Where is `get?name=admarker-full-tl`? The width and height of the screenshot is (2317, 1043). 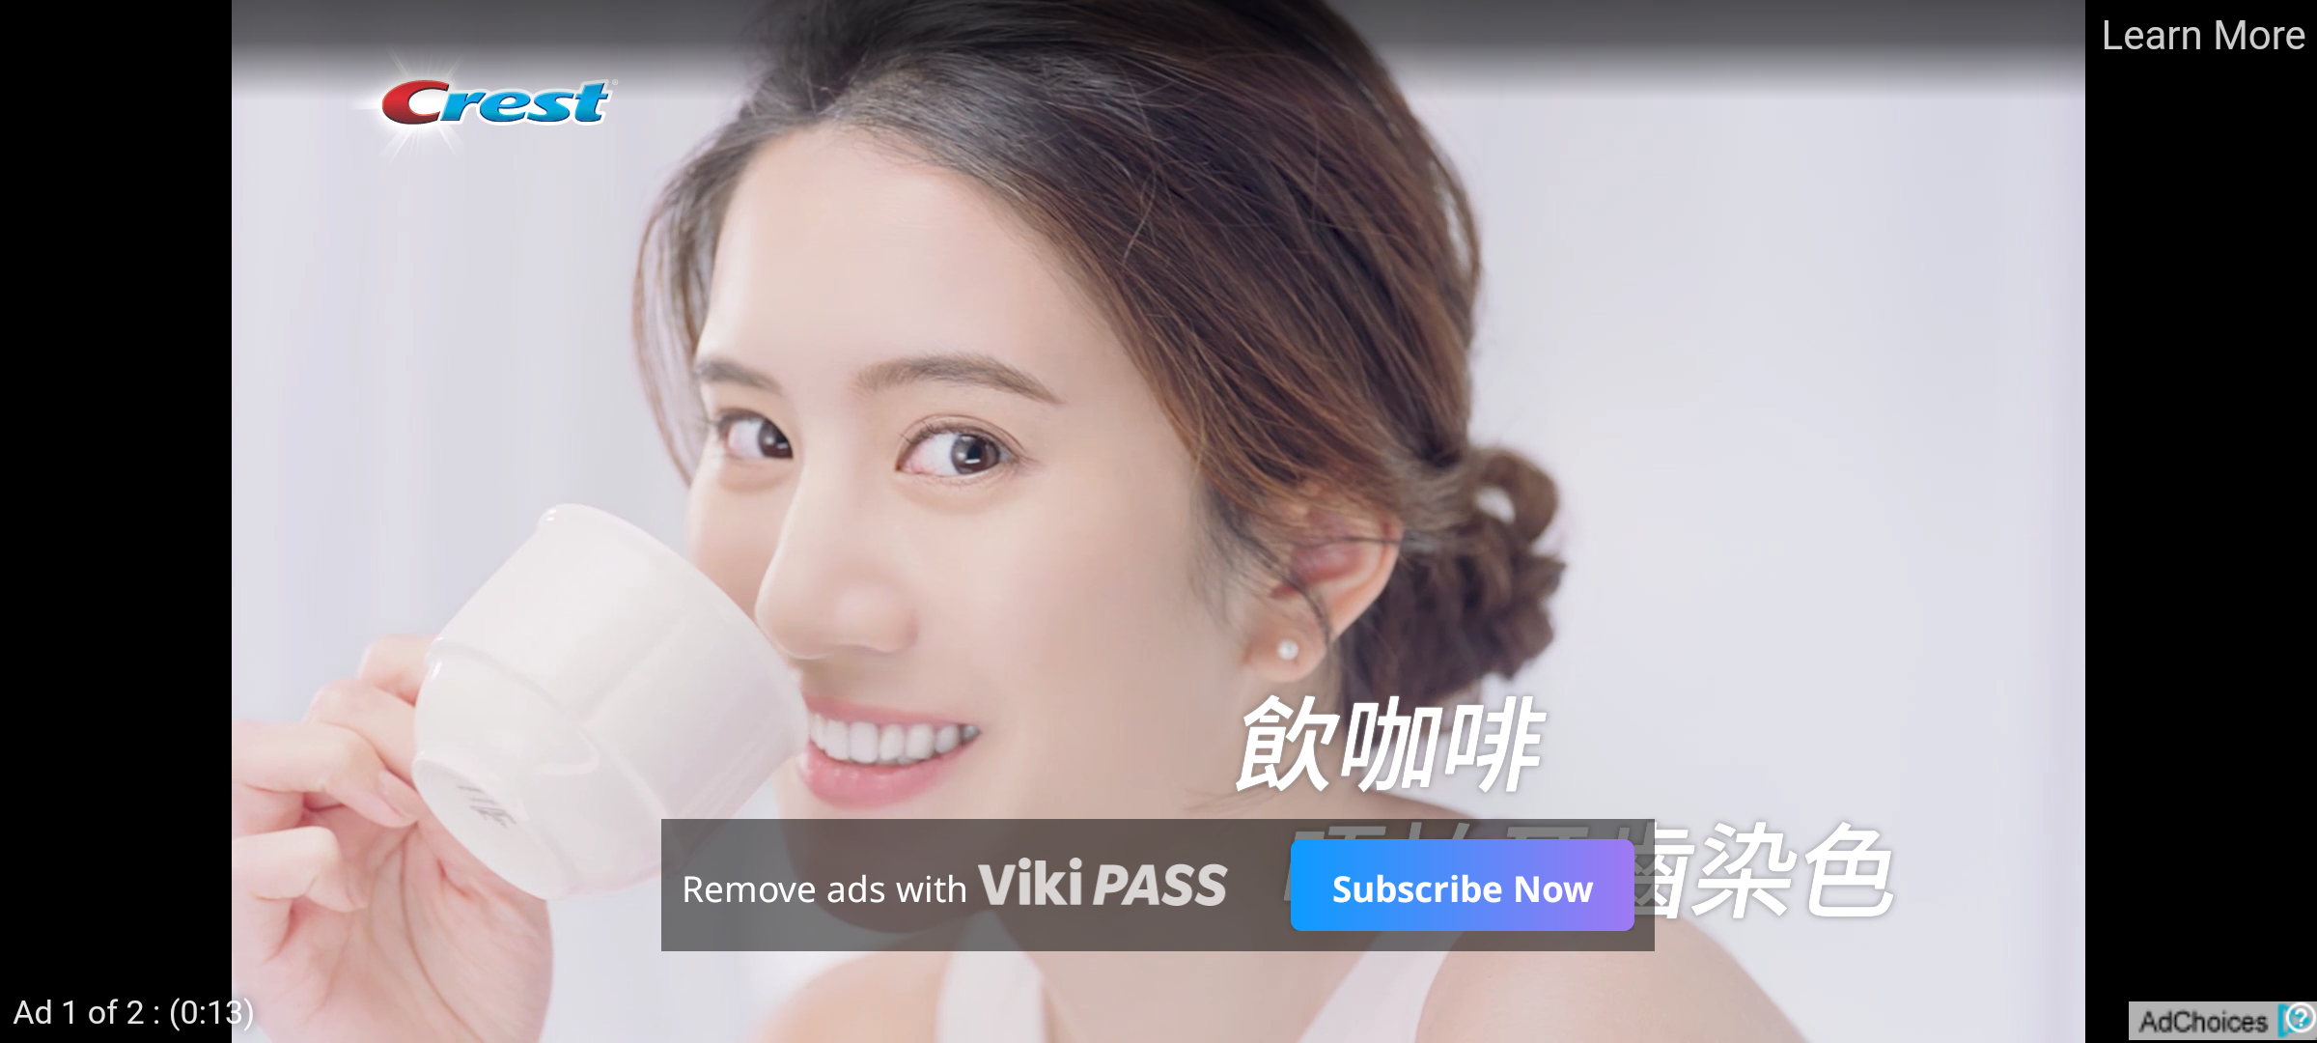 get?name=admarker-full-tl is located at coordinates (2222, 1020).